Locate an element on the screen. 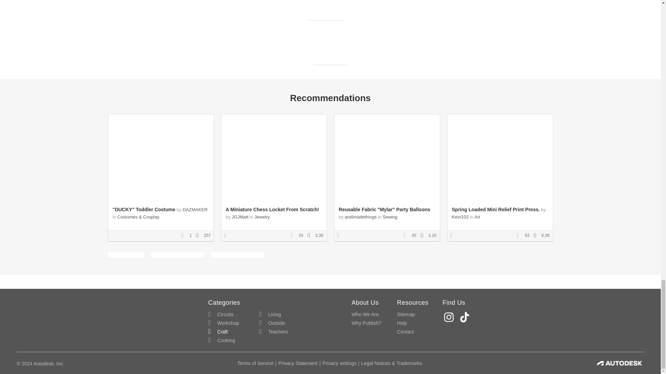 This screenshot has height=374, width=666. Kevr102 is located at coordinates (460, 217).